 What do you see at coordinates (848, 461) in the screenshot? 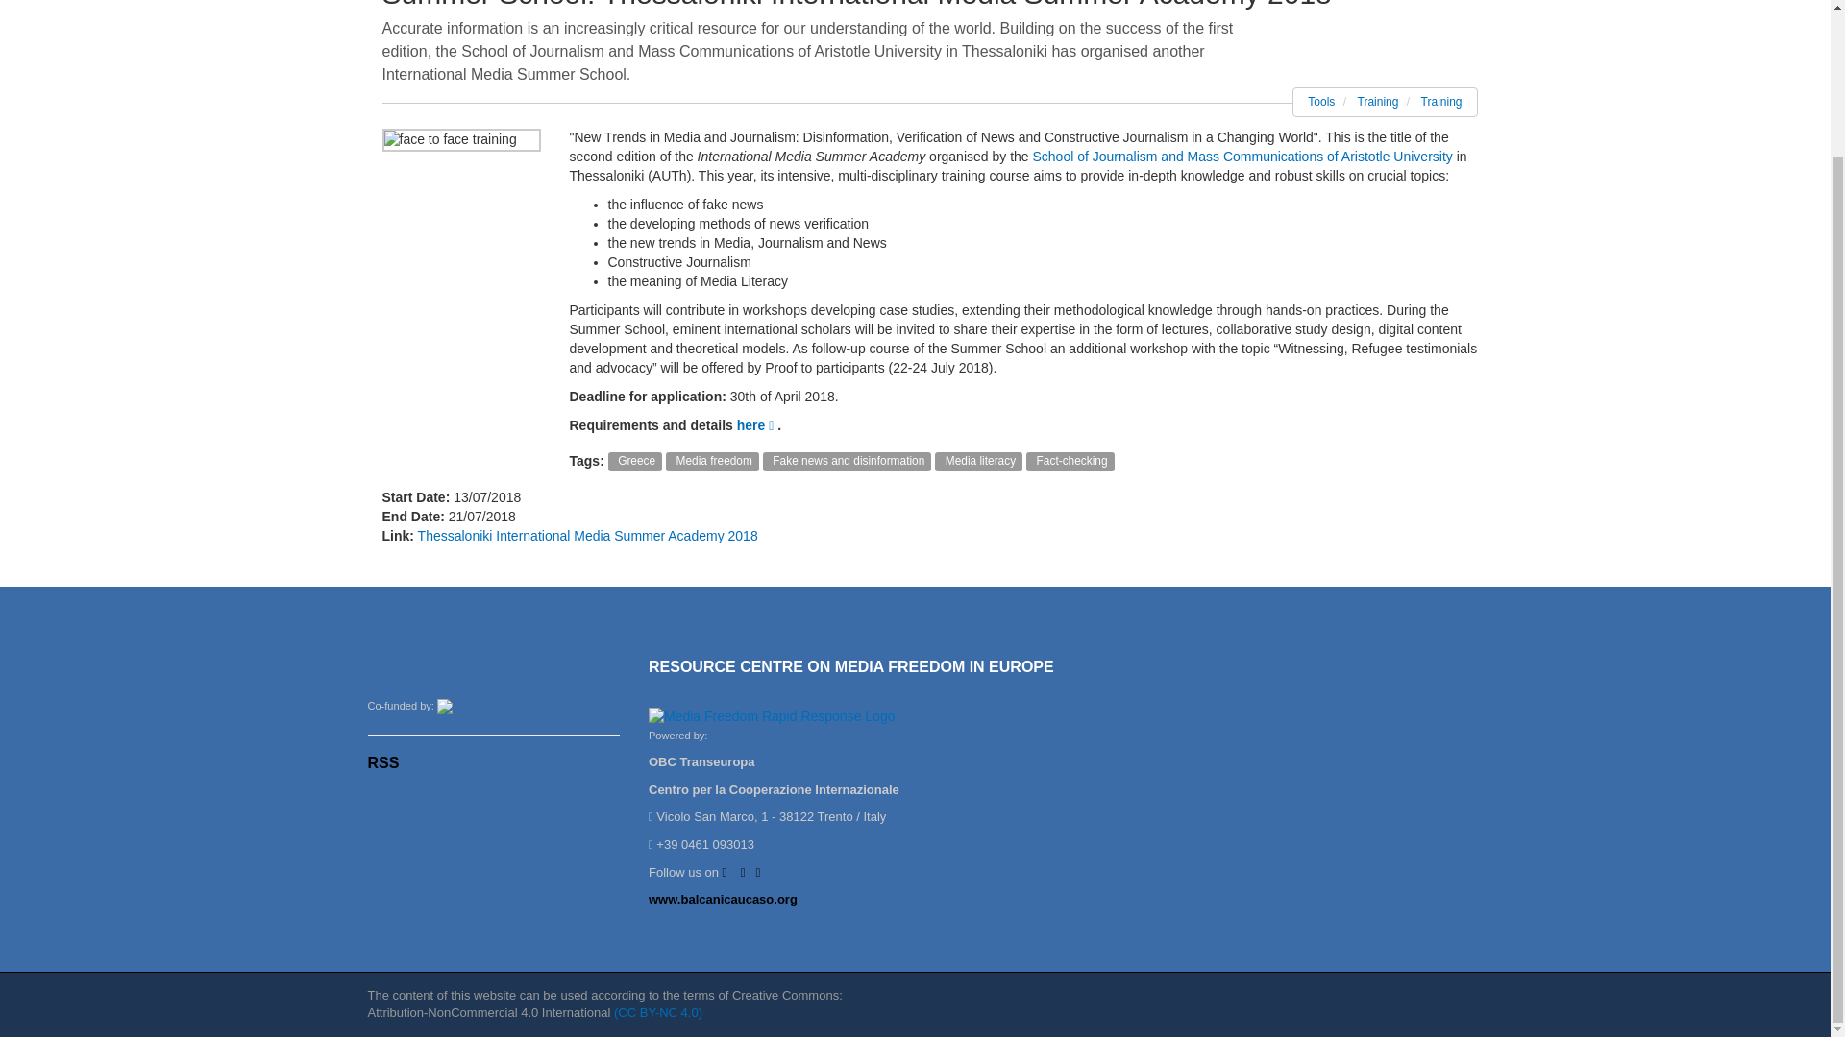
I see `Fake news and disinformation` at bounding box center [848, 461].